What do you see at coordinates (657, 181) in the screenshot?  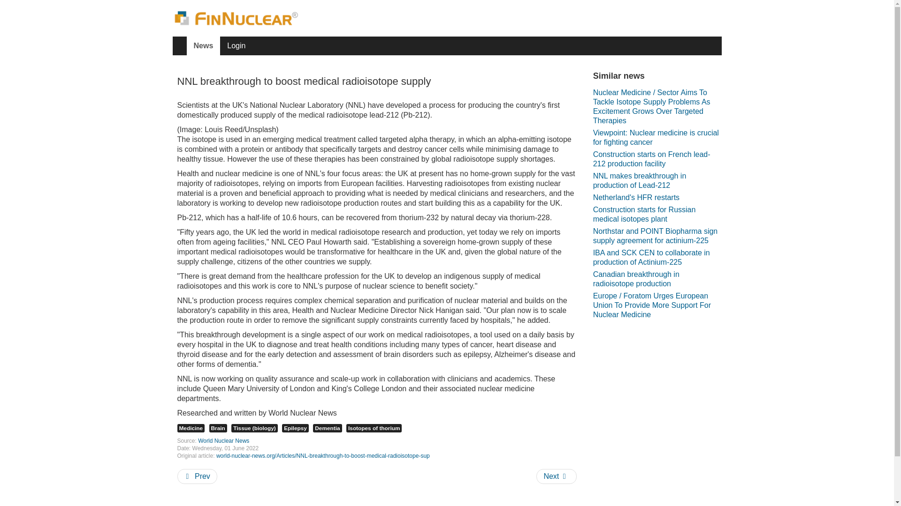 I see `NNL makes breakthrough in production of Lead-212` at bounding box center [657, 181].